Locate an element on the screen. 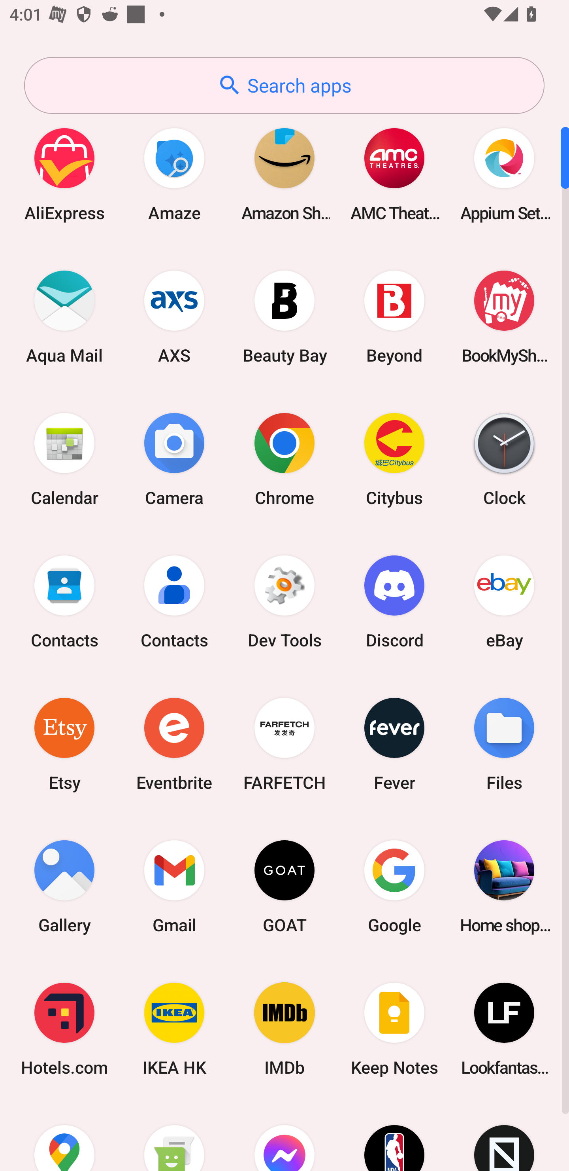 This screenshot has height=1171, width=569. Aqua Mail is located at coordinates (64, 316).